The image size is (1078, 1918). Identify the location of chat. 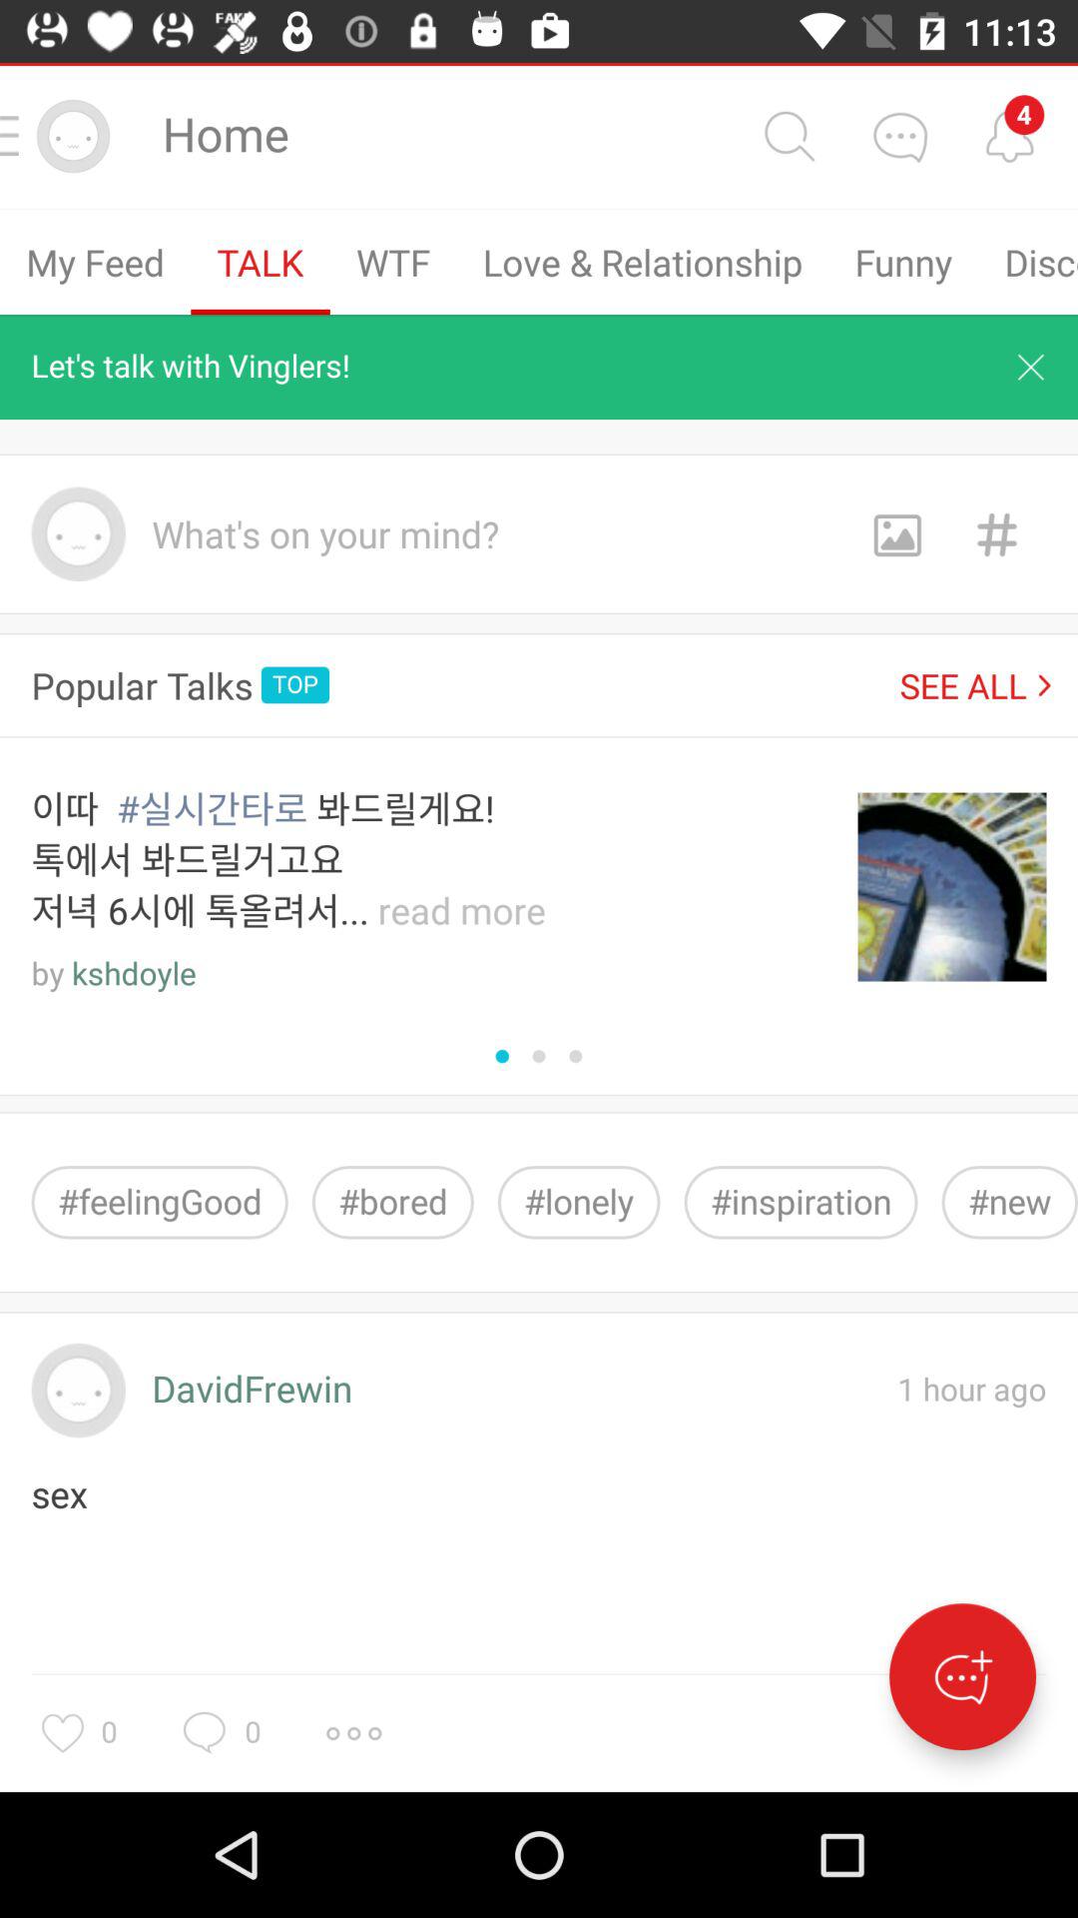
(899, 136).